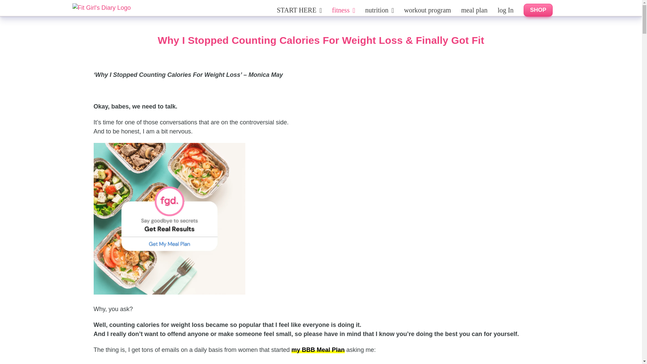 The image size is (647, 364). I want to click on SHOP, so click(538, 10).